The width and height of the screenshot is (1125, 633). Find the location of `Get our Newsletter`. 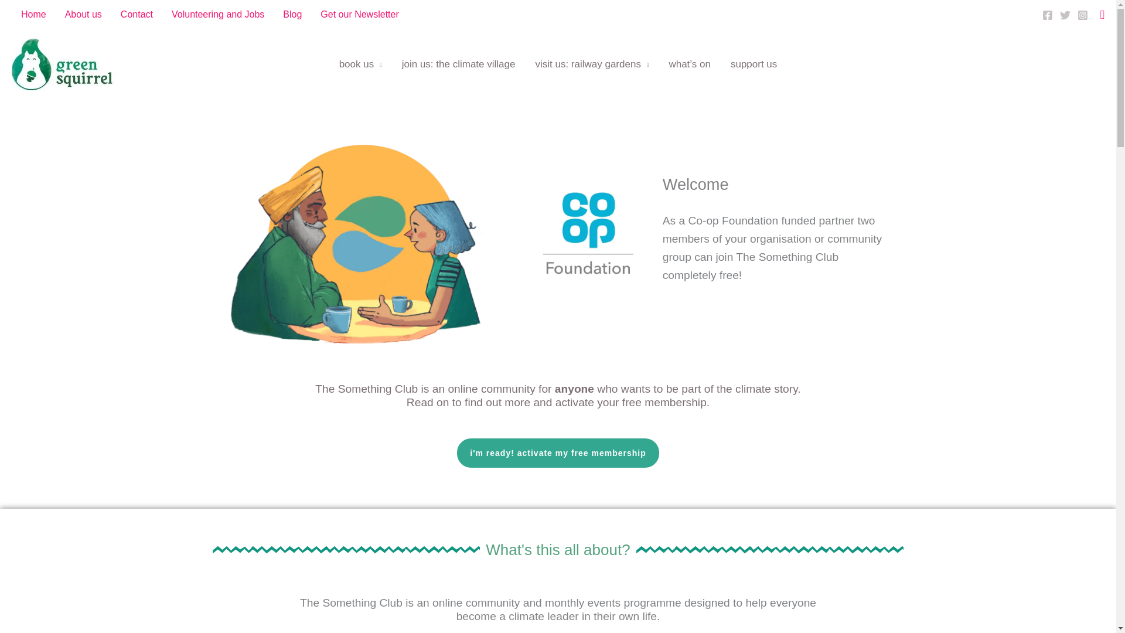

Get our Newsletter is located at coordinates (359, 14).